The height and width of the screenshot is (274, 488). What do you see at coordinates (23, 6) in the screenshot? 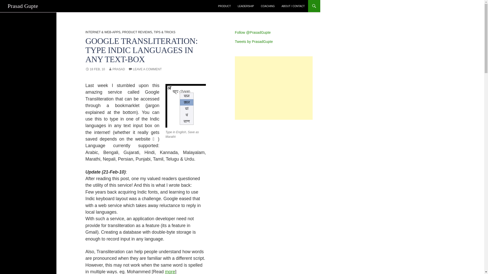
I see `Prasad Gupte` at bounding box center [23, 6].